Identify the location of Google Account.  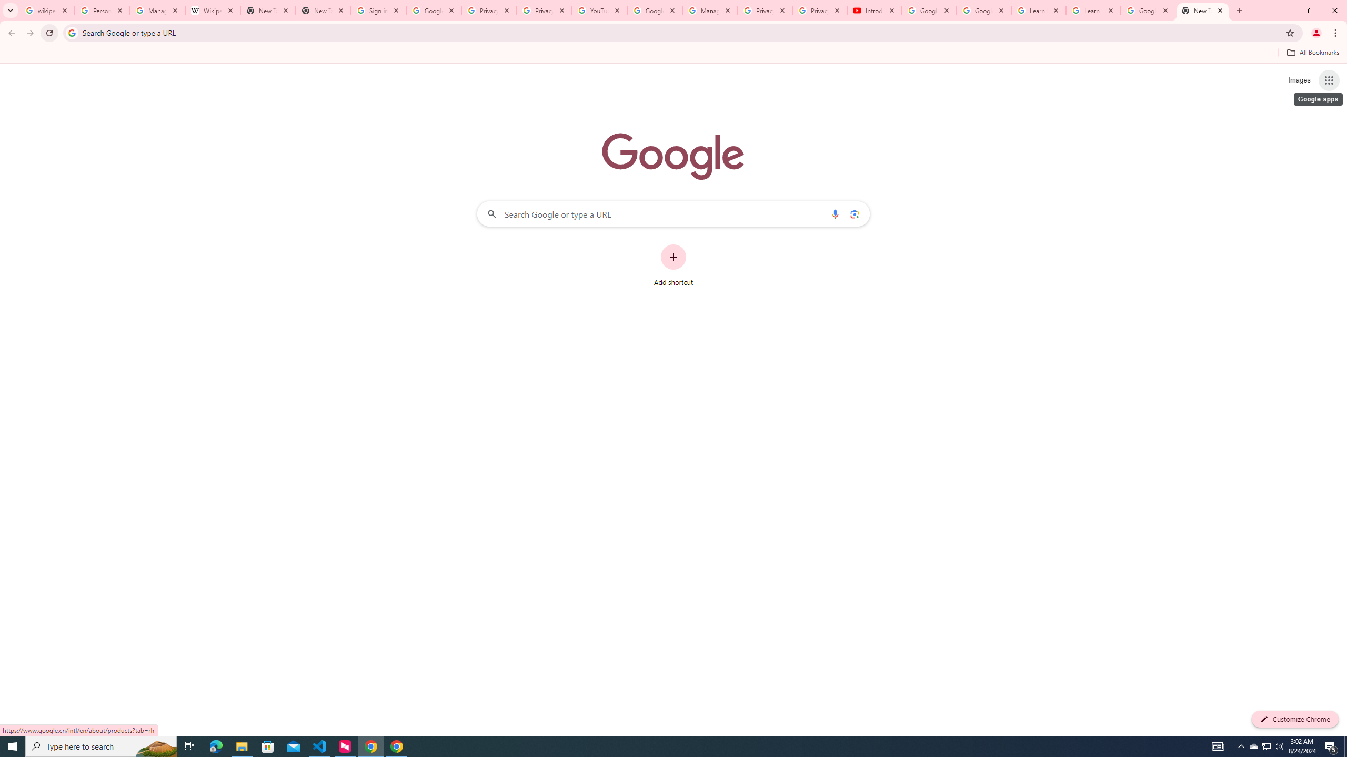
(1148, 11).